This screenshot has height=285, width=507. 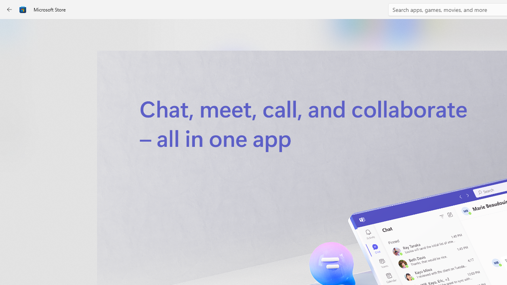 What do you see at coordinates (14, 105) in the screenshot?
I see `Arcade` at bounding box center [14, 105].